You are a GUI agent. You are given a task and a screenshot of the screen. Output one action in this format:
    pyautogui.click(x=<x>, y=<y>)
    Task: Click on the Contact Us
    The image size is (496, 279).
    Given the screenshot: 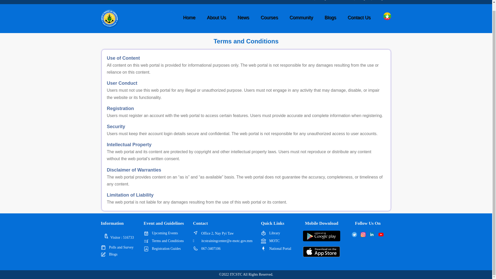 What is the action you would take?
    pyautogui.click(x=359, y=18)
    